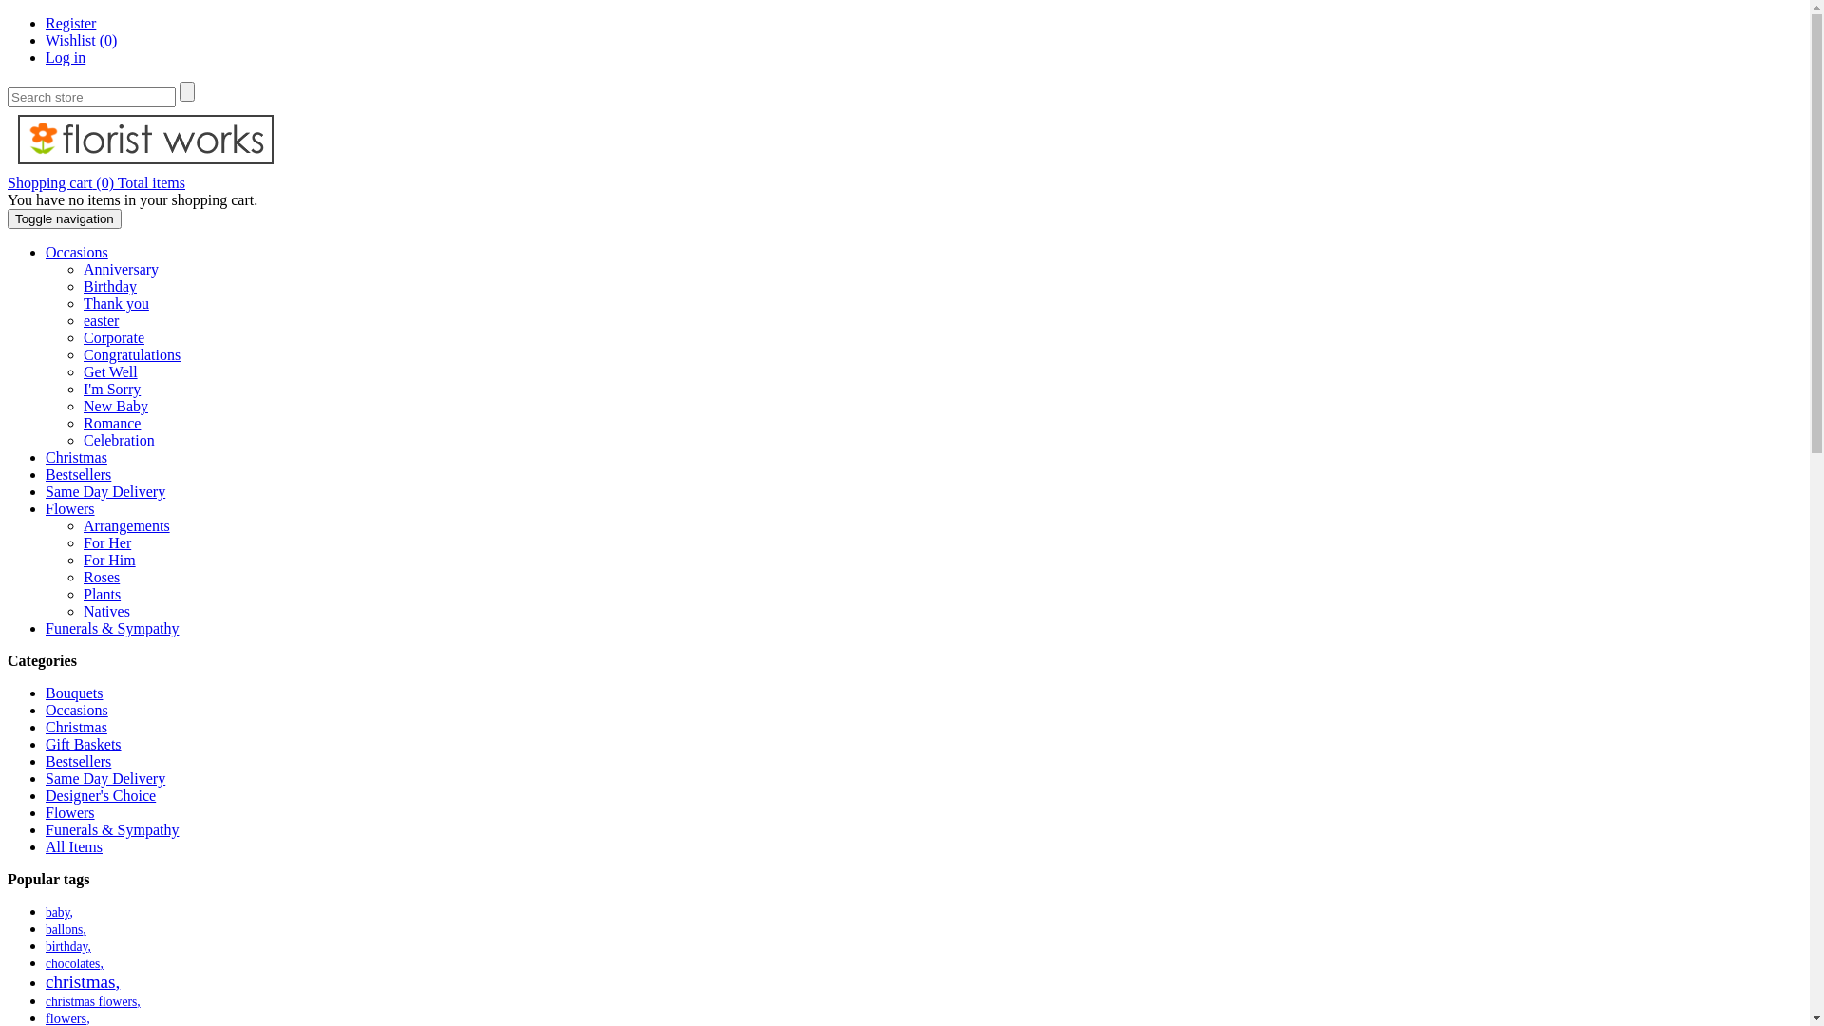  I want to click on Birthday, so click(110, 287).